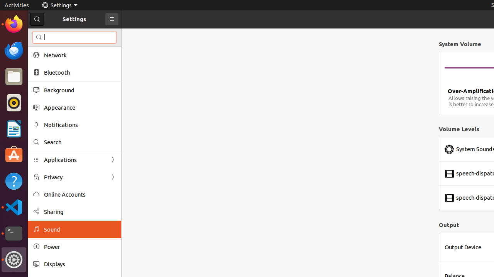  What do you see at coordinates (14, 260) in the screenshot?
I see `Settings` at bounding box center [14, 260].